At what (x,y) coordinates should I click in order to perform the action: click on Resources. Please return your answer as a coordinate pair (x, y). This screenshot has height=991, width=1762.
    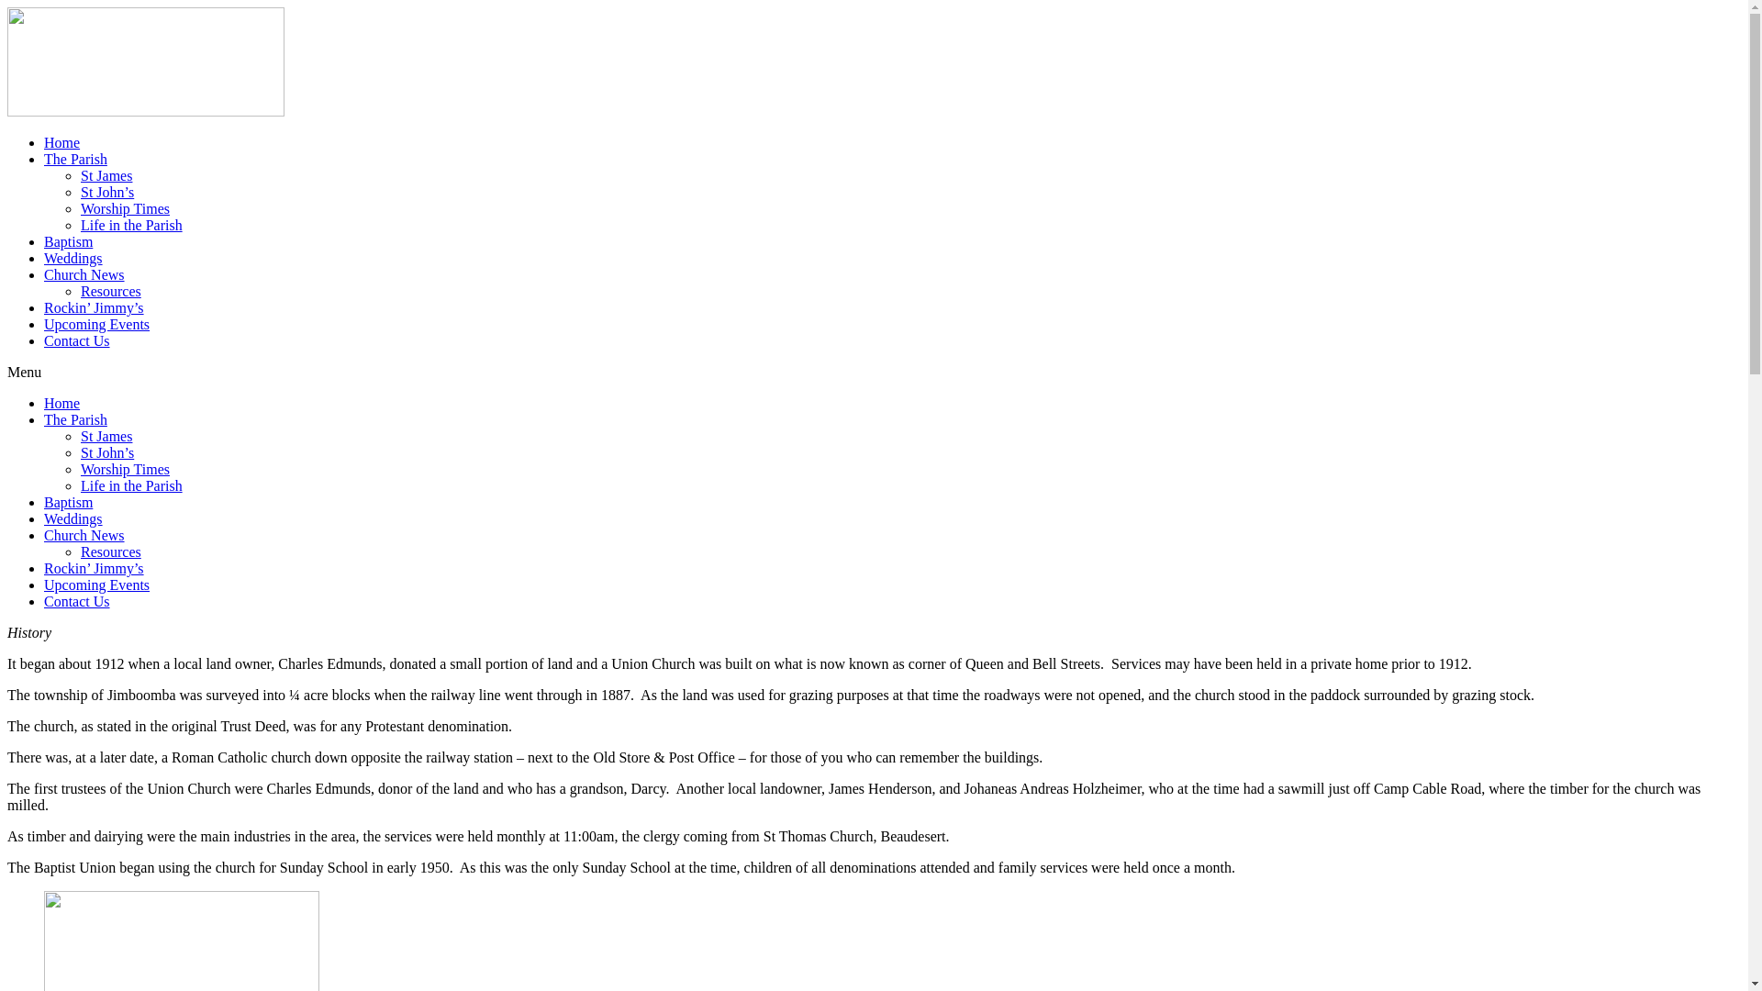
    Looking at the image, I should click on (111, 292).